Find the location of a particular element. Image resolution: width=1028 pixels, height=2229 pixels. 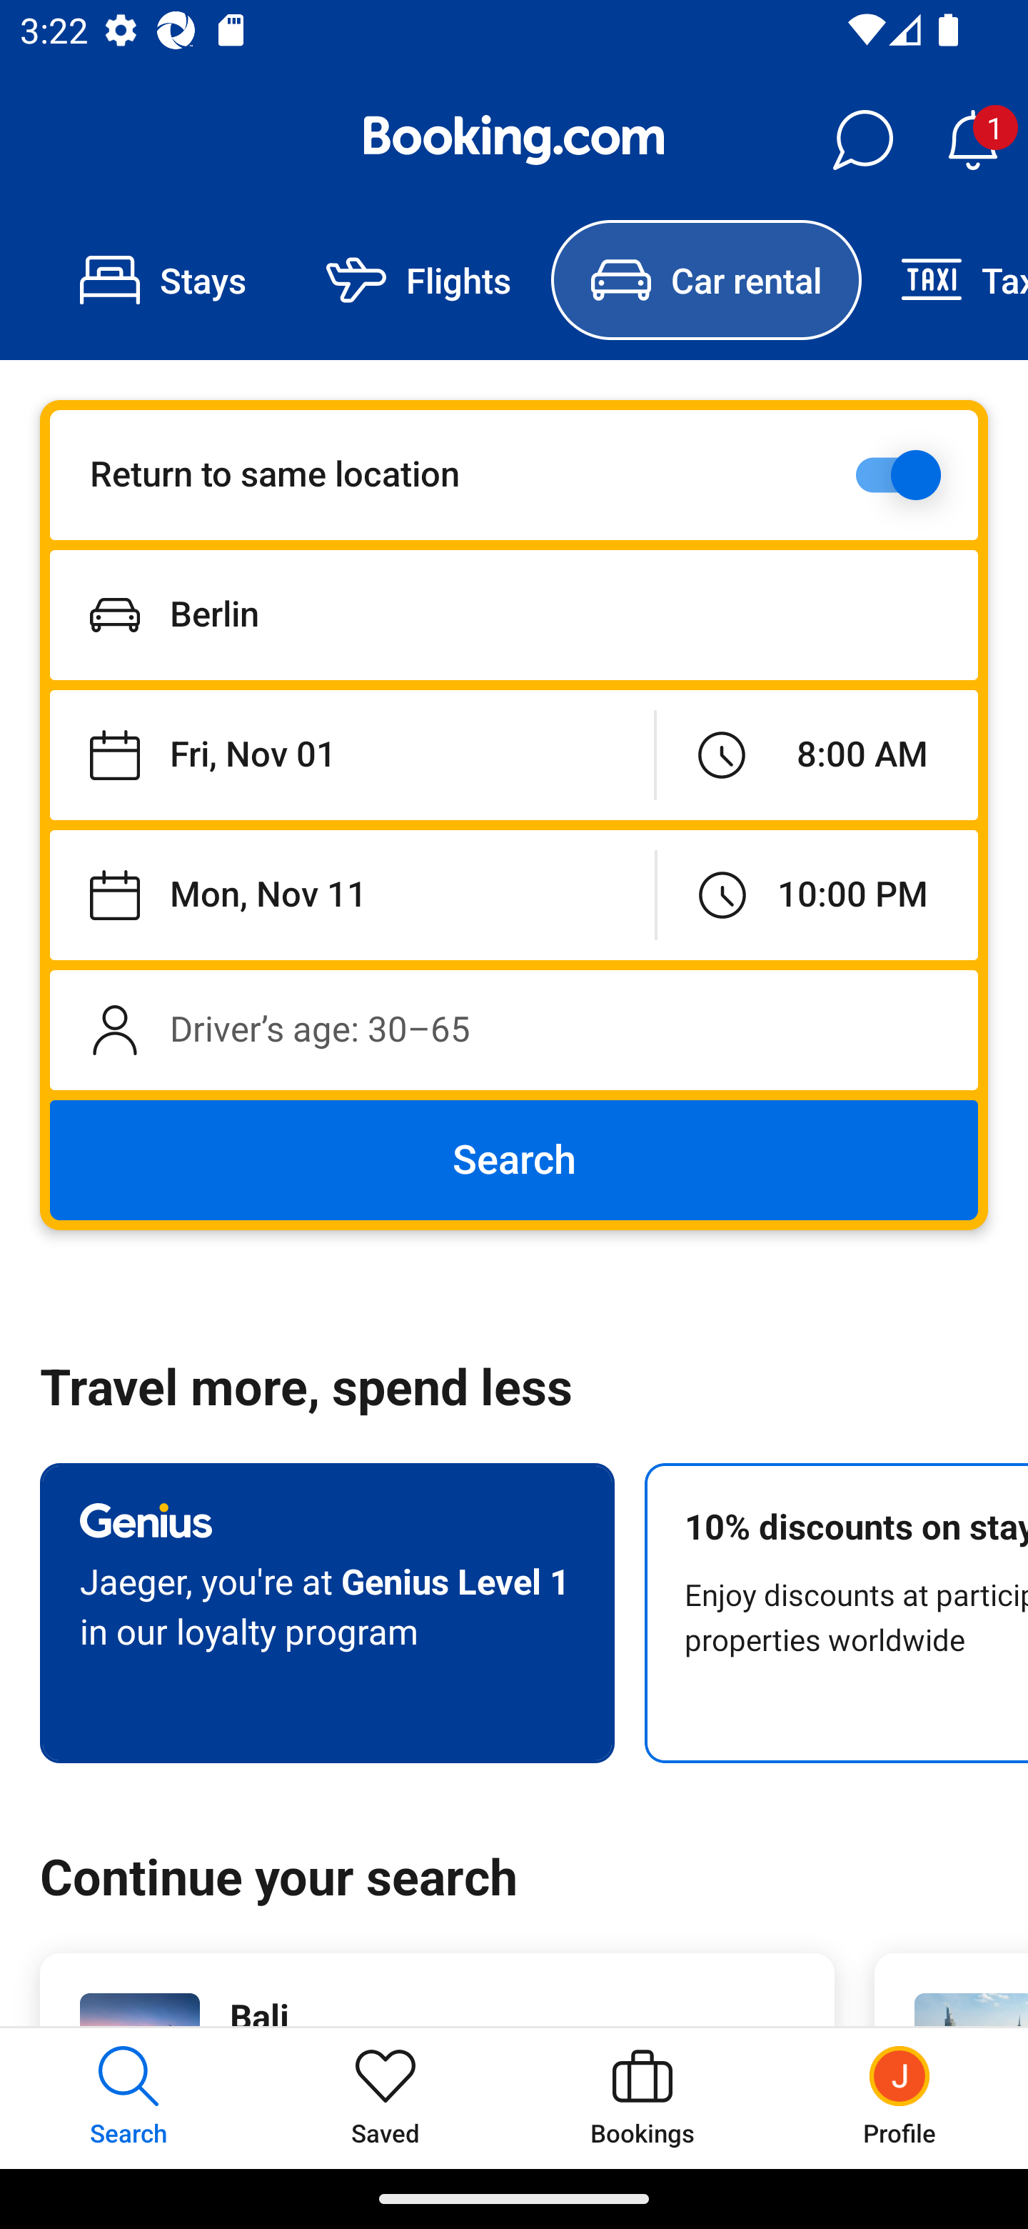

Notifications is located at coordinates (972, 140).